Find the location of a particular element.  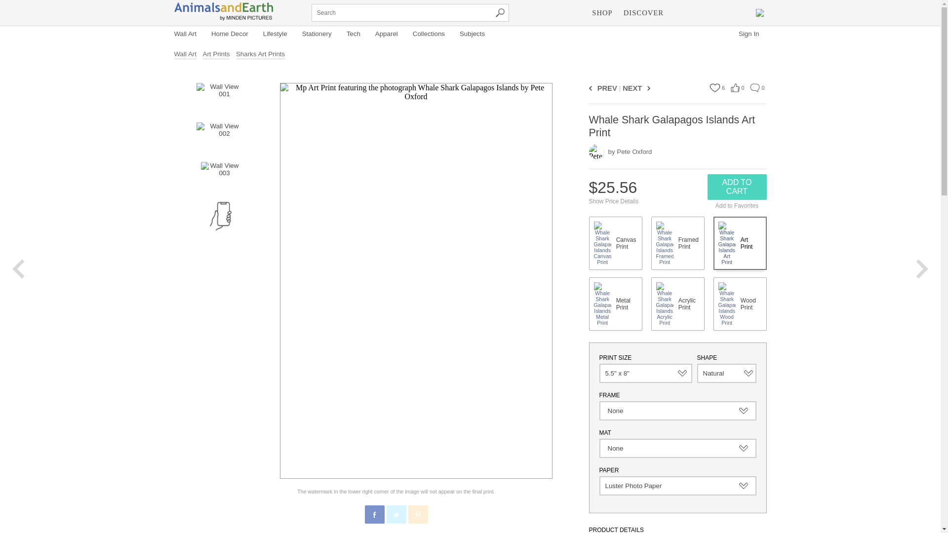

Share Product on Twitter is located at coordinates (395, 514).